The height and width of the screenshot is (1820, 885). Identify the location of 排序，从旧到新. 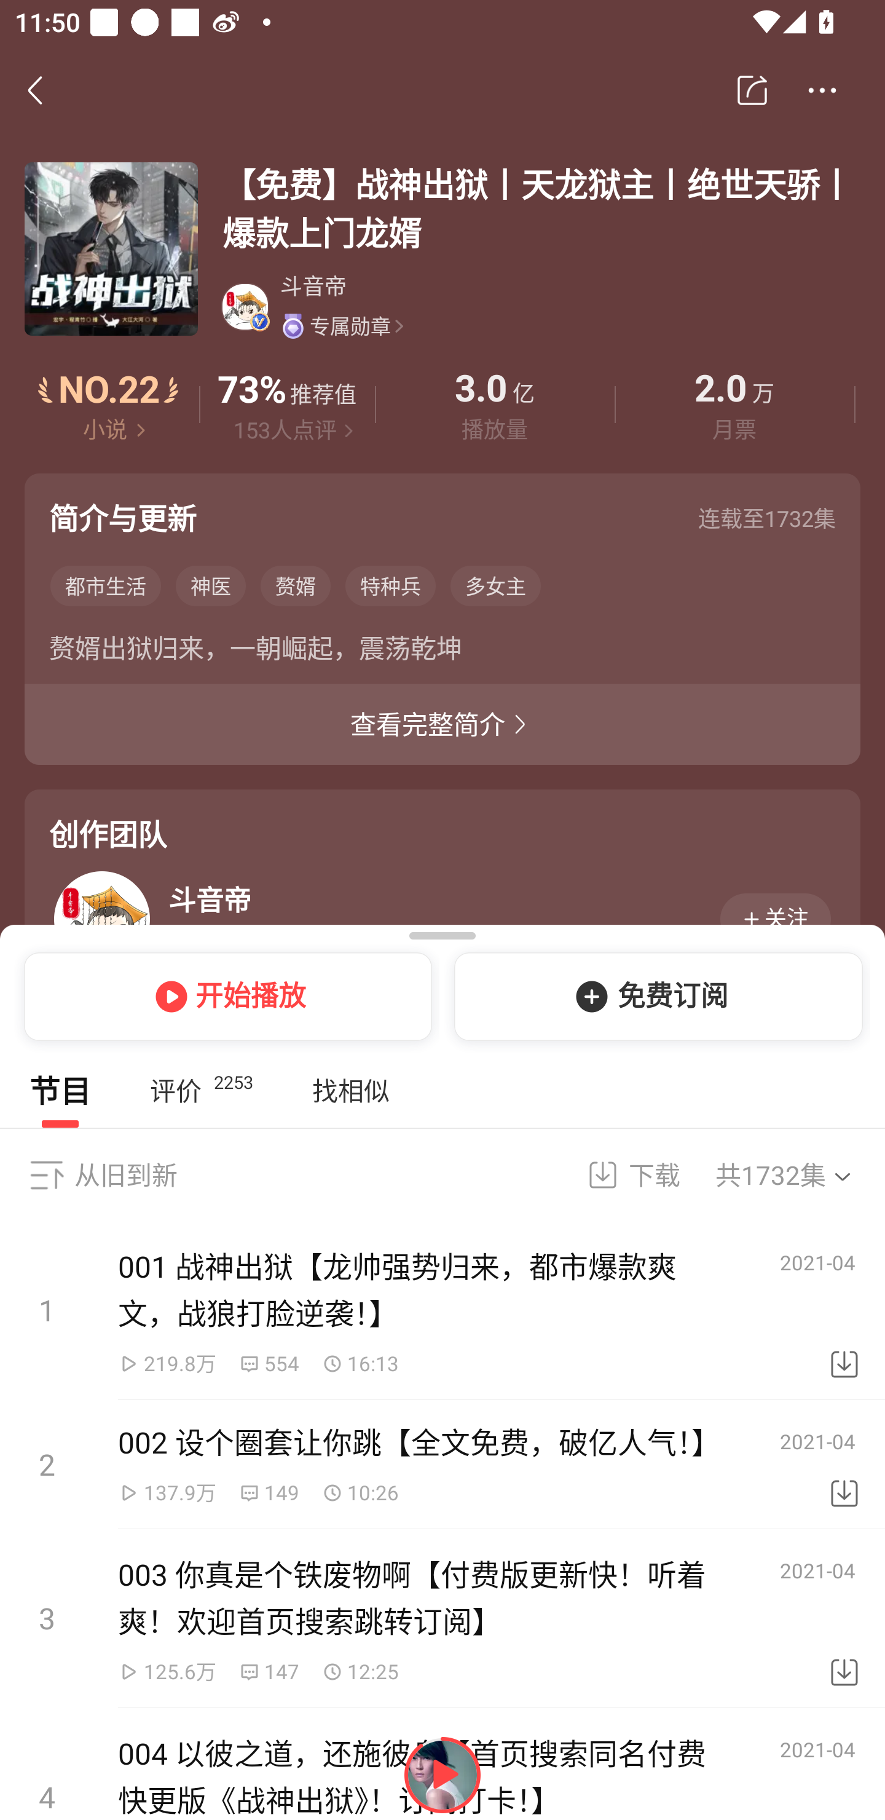
(47, 1174).